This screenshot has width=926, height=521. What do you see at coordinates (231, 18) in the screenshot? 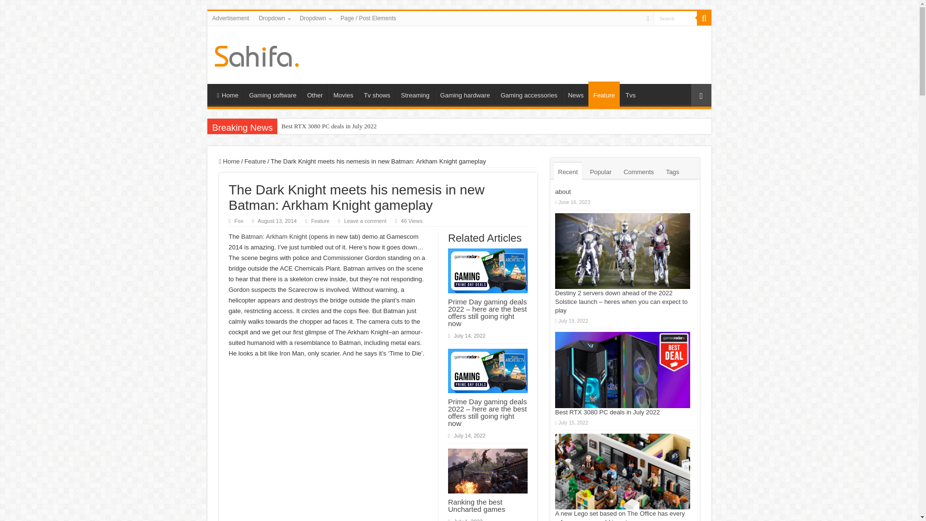
I see `Advertisement` at bounding box center [231, 18].